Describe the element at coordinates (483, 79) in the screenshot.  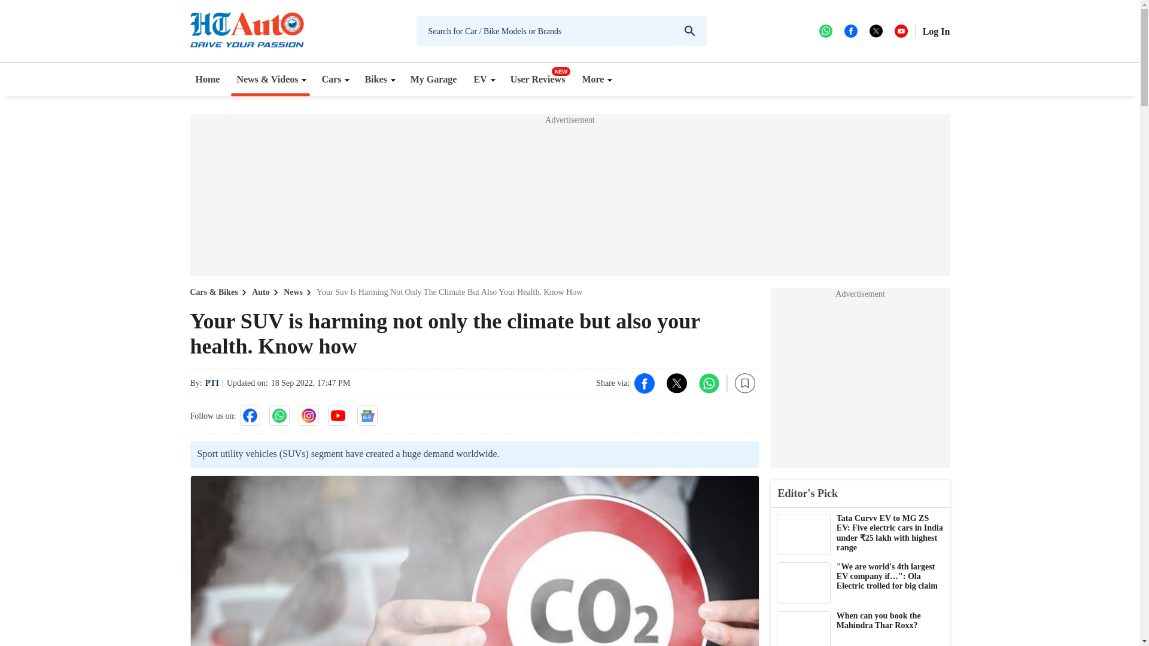
I see `EV` at that location.